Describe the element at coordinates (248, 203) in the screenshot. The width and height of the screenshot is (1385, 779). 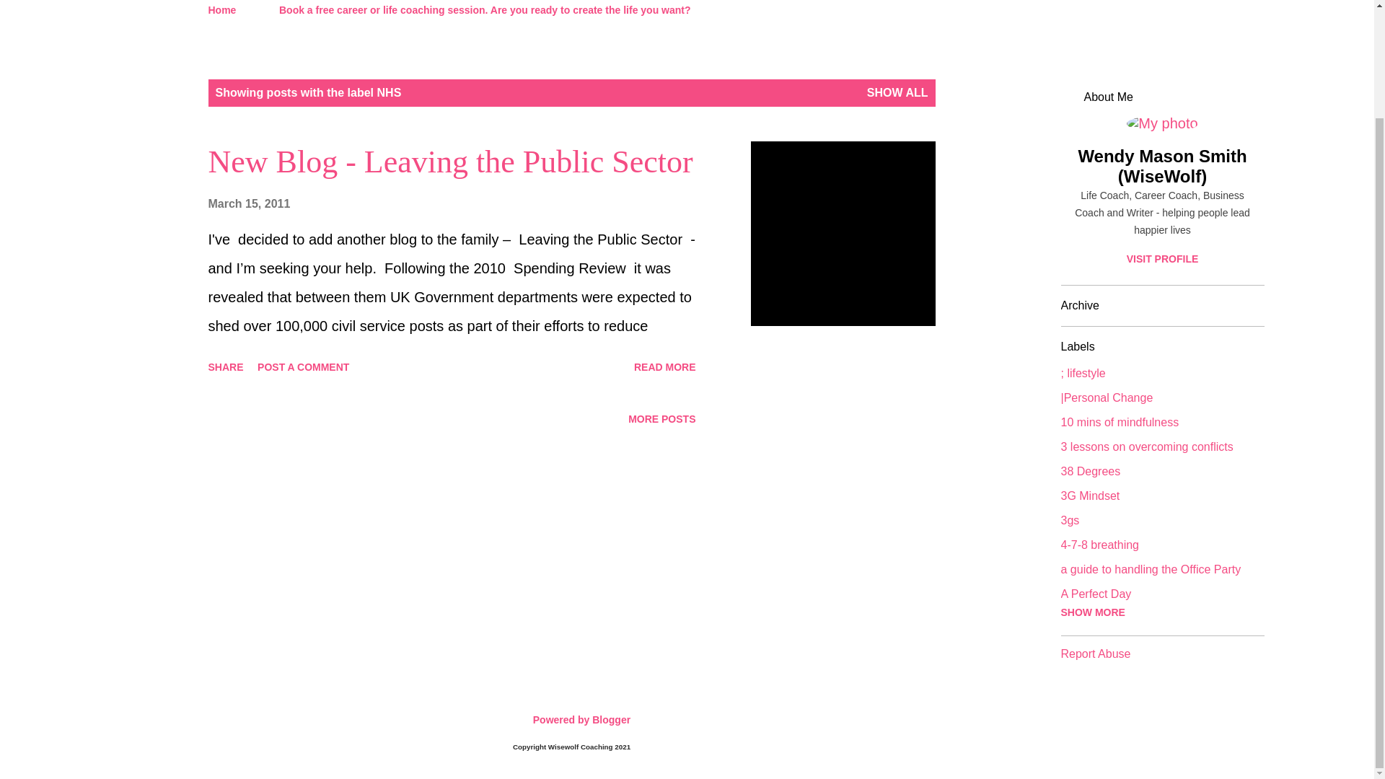
I see `permanent link` at that location.